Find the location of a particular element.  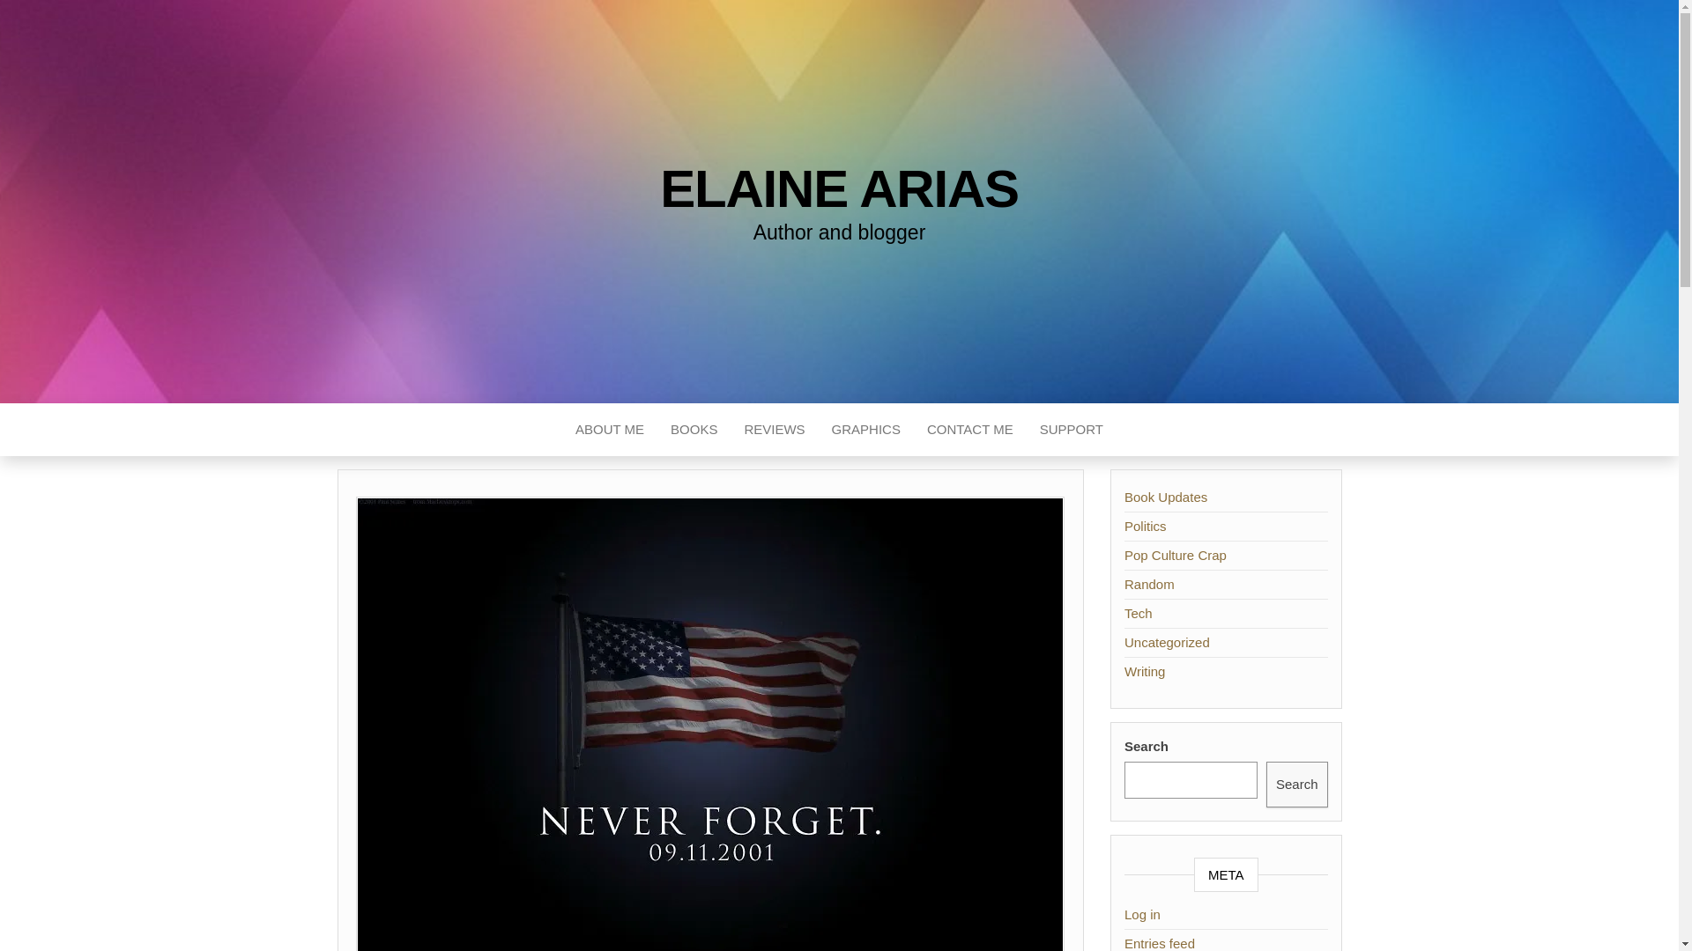

Log in is located at coordinates (1142, 914).